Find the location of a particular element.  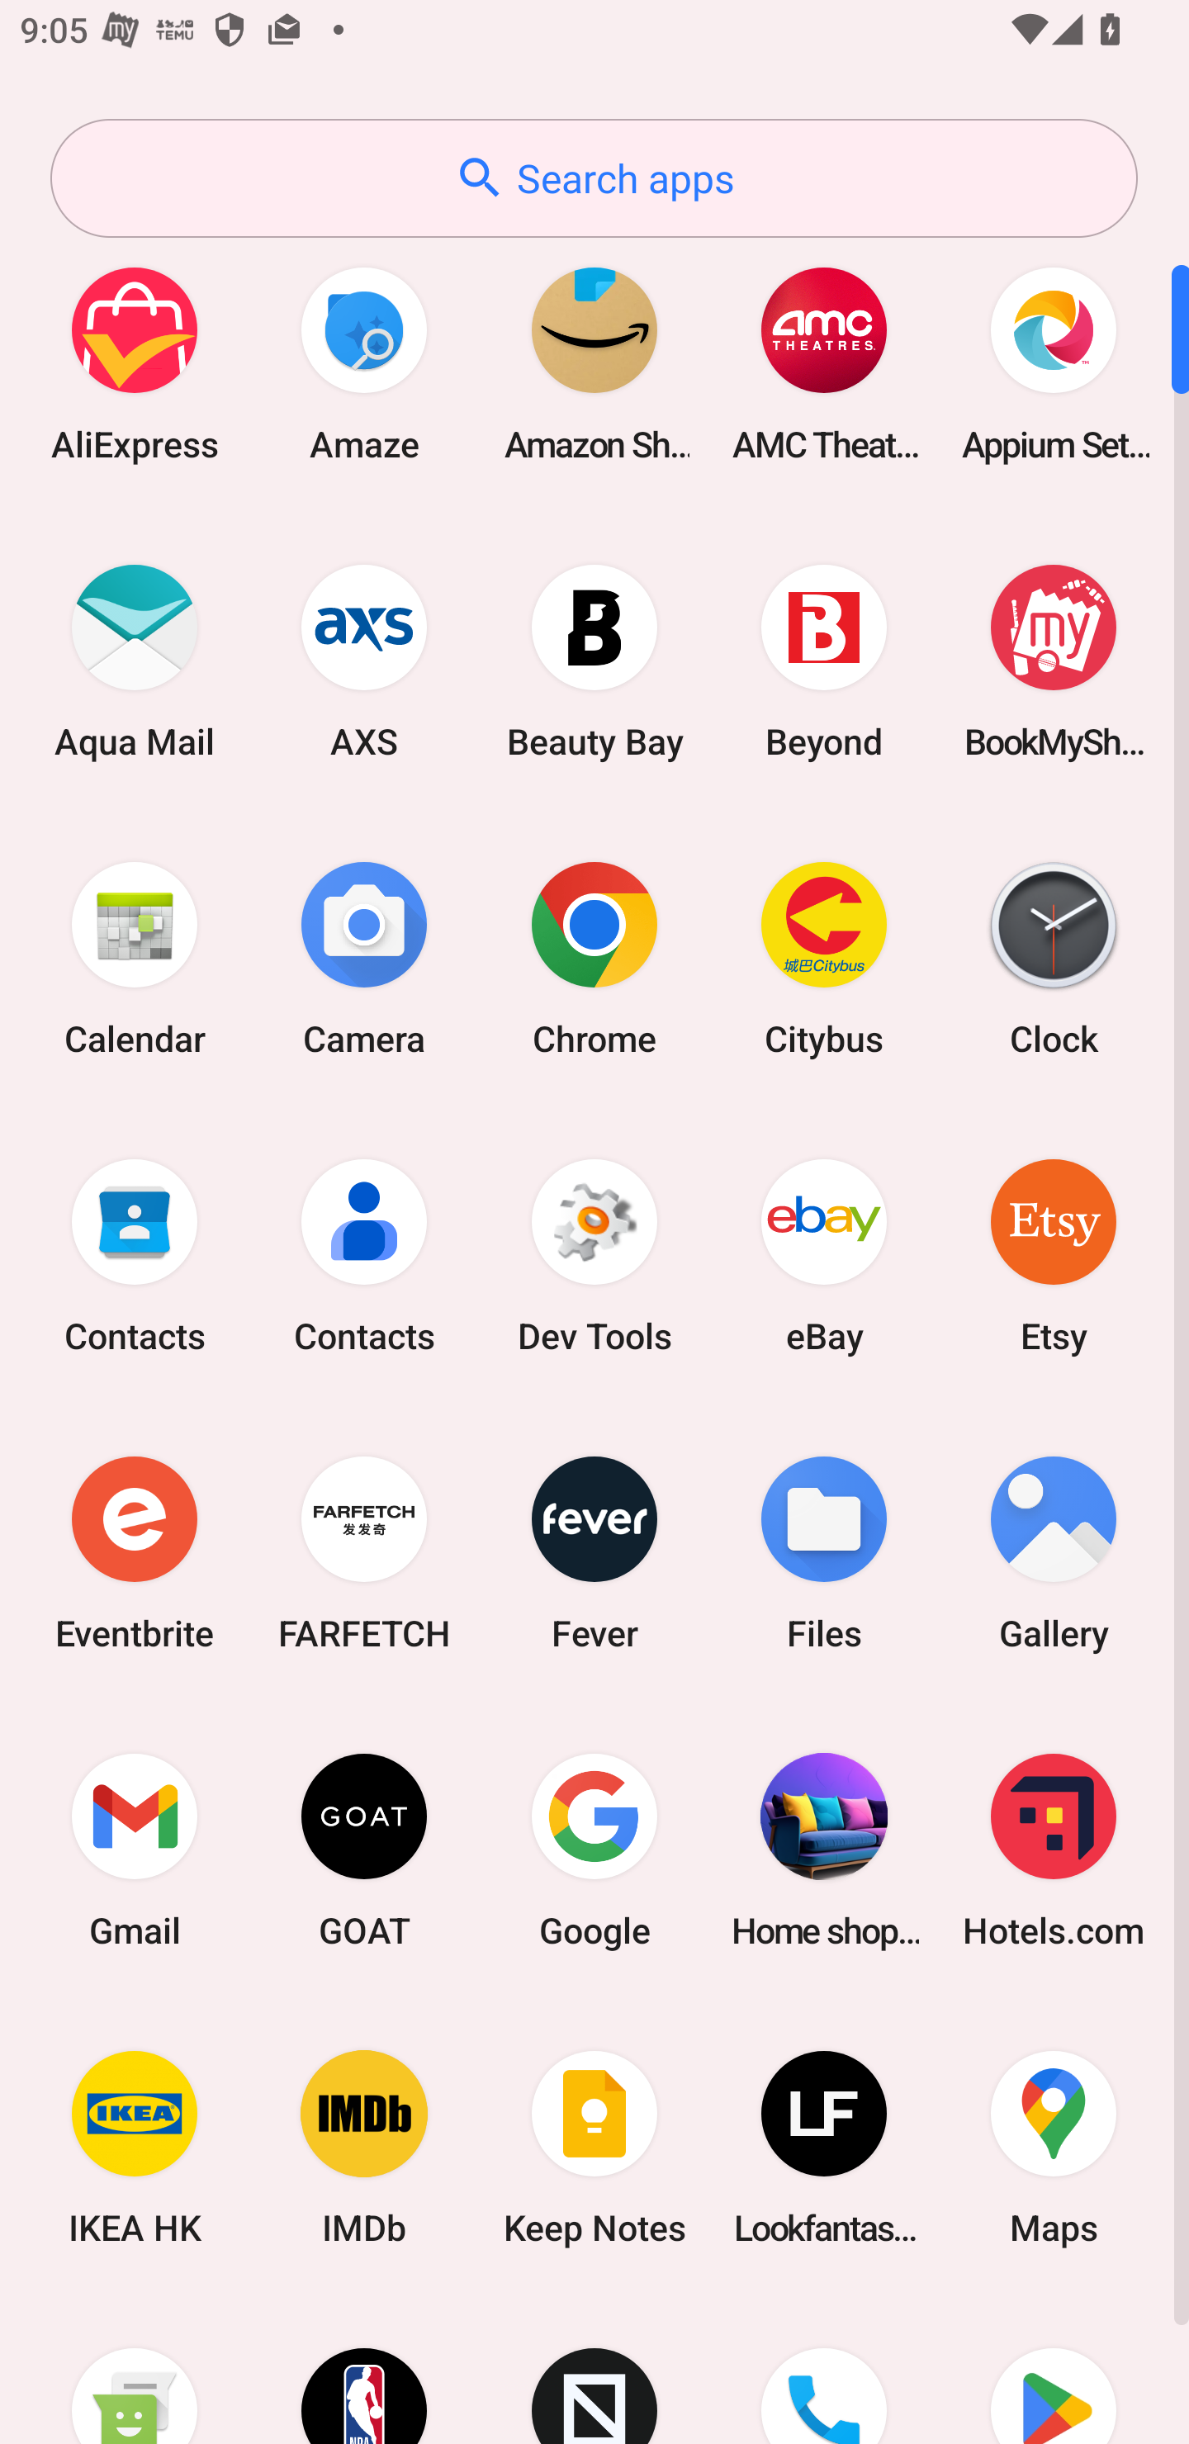

Clock is located at coordinates (1054, 958).